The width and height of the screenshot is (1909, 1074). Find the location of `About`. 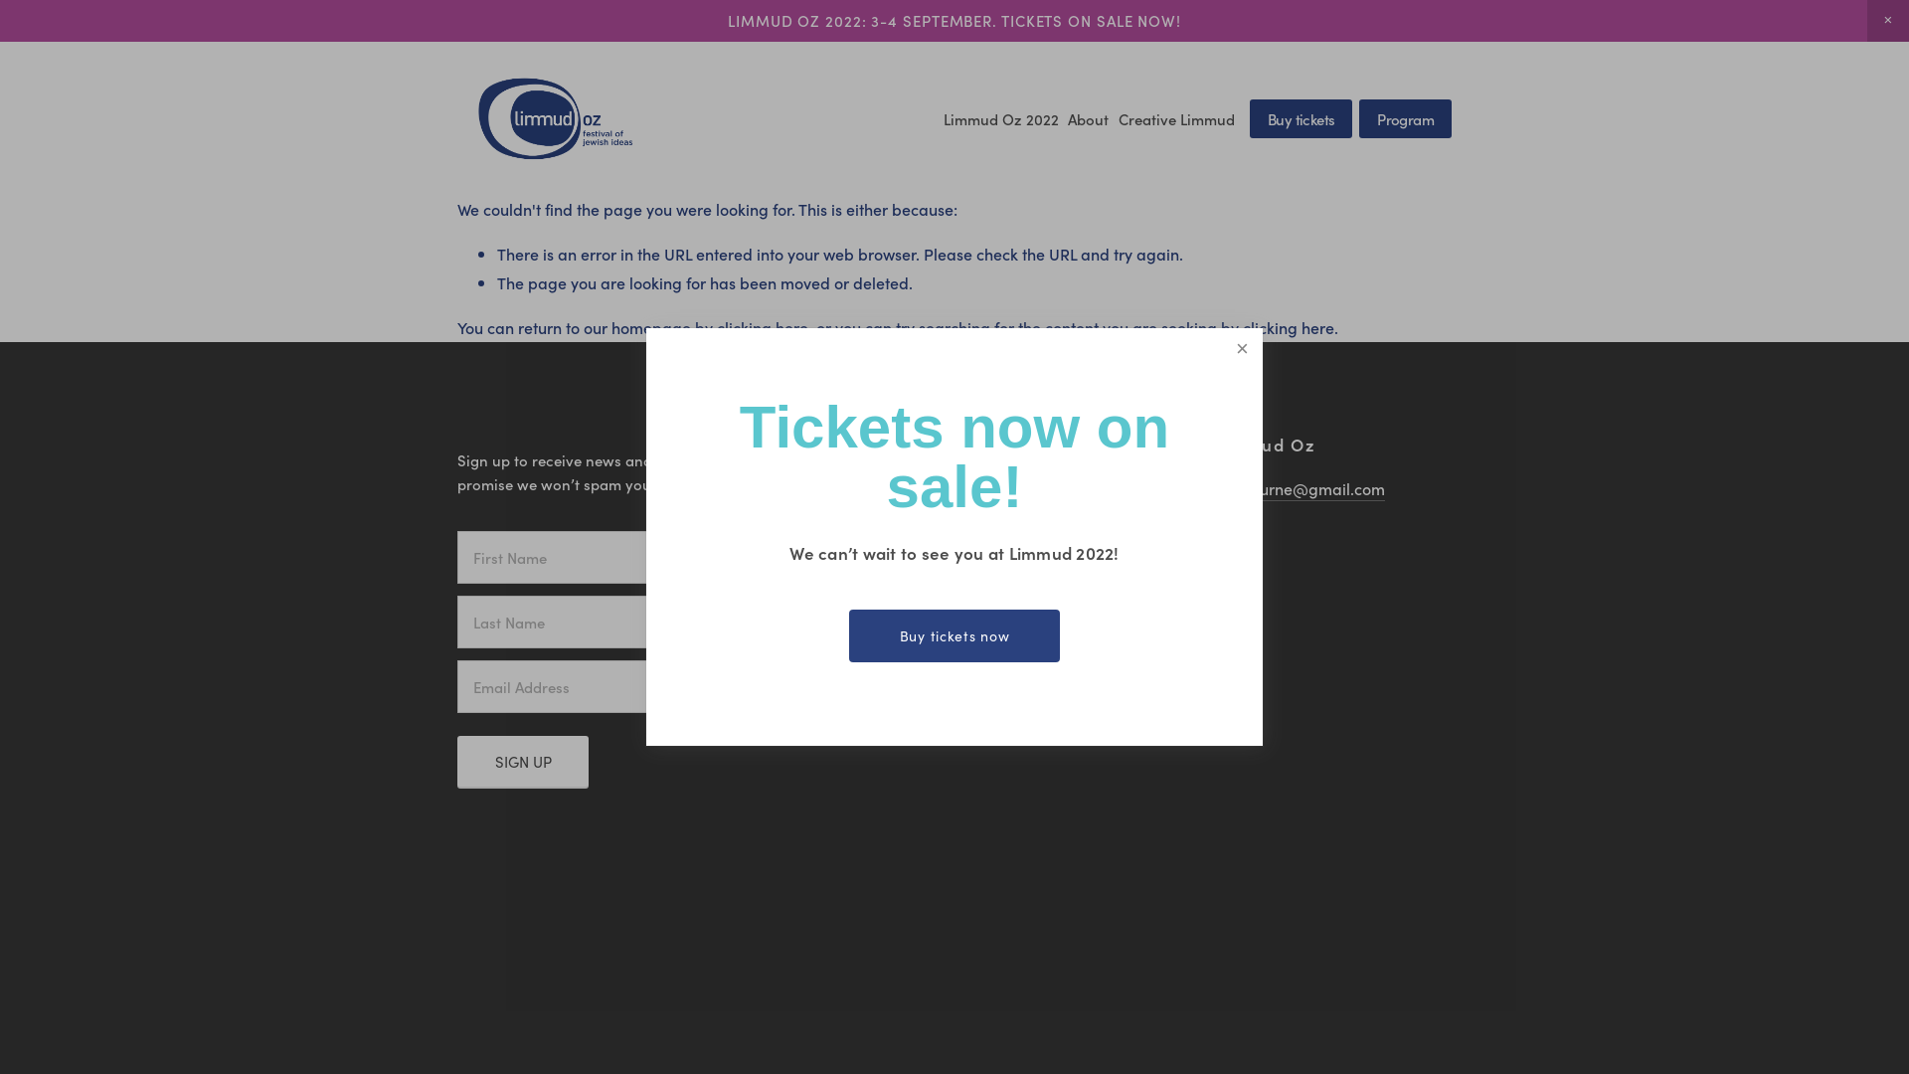

About is located at coordinates (1088, 119).